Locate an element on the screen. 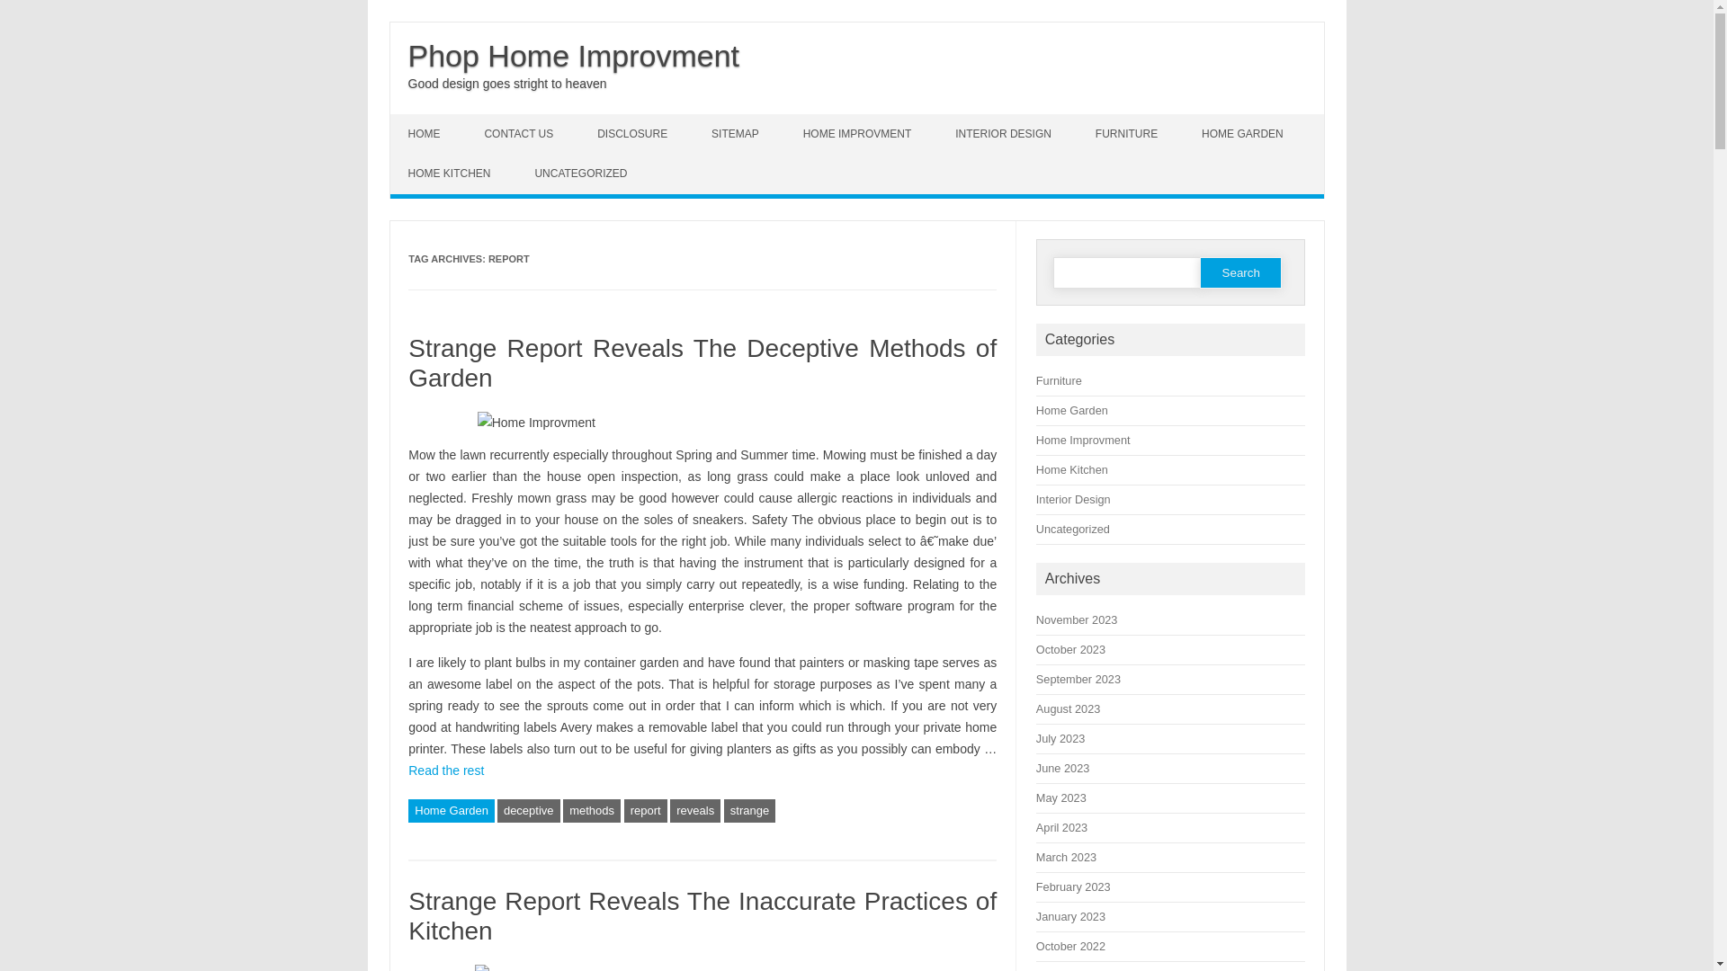 This screenshot has width=1727, height=971. methods is located at coordinates (592, 811).